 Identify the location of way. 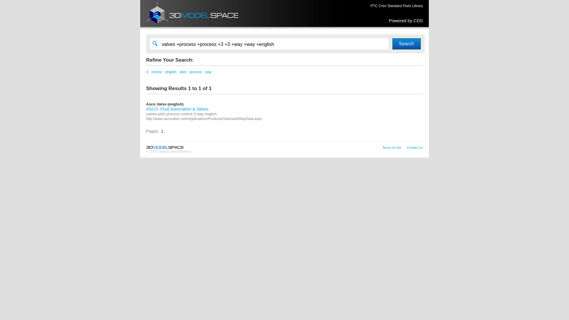
(208, 72).